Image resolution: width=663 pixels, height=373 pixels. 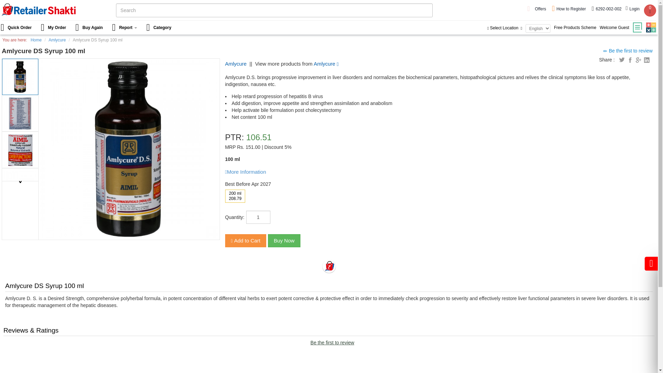 What do you see at coordinates (326, 64) in the screenshot?
I see `Amlycure ` at bounding box center [326, 64].